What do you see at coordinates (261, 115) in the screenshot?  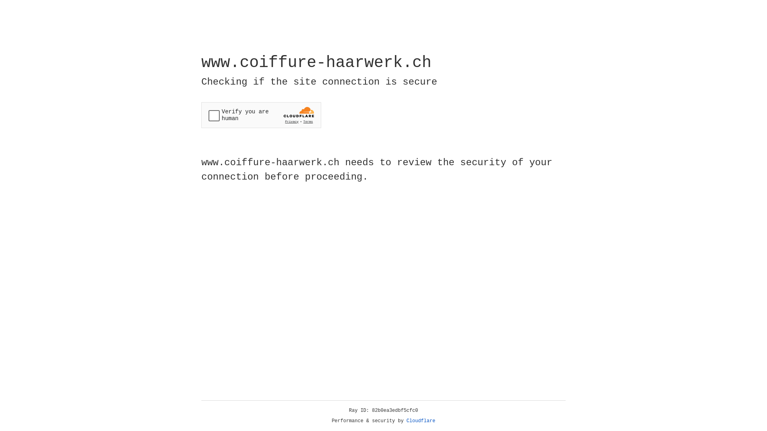 I see `Widget containing a Cloudflare security challenge` at bounding box center [261, 115].